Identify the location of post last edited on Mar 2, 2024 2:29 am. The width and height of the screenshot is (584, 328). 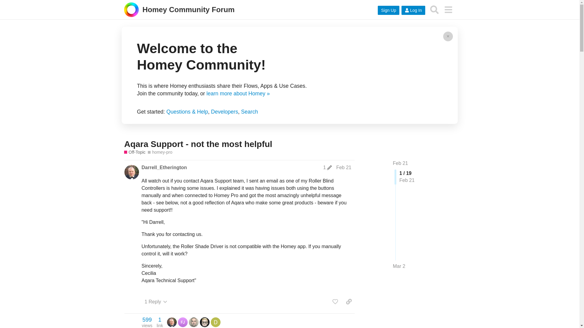
(147, 322).